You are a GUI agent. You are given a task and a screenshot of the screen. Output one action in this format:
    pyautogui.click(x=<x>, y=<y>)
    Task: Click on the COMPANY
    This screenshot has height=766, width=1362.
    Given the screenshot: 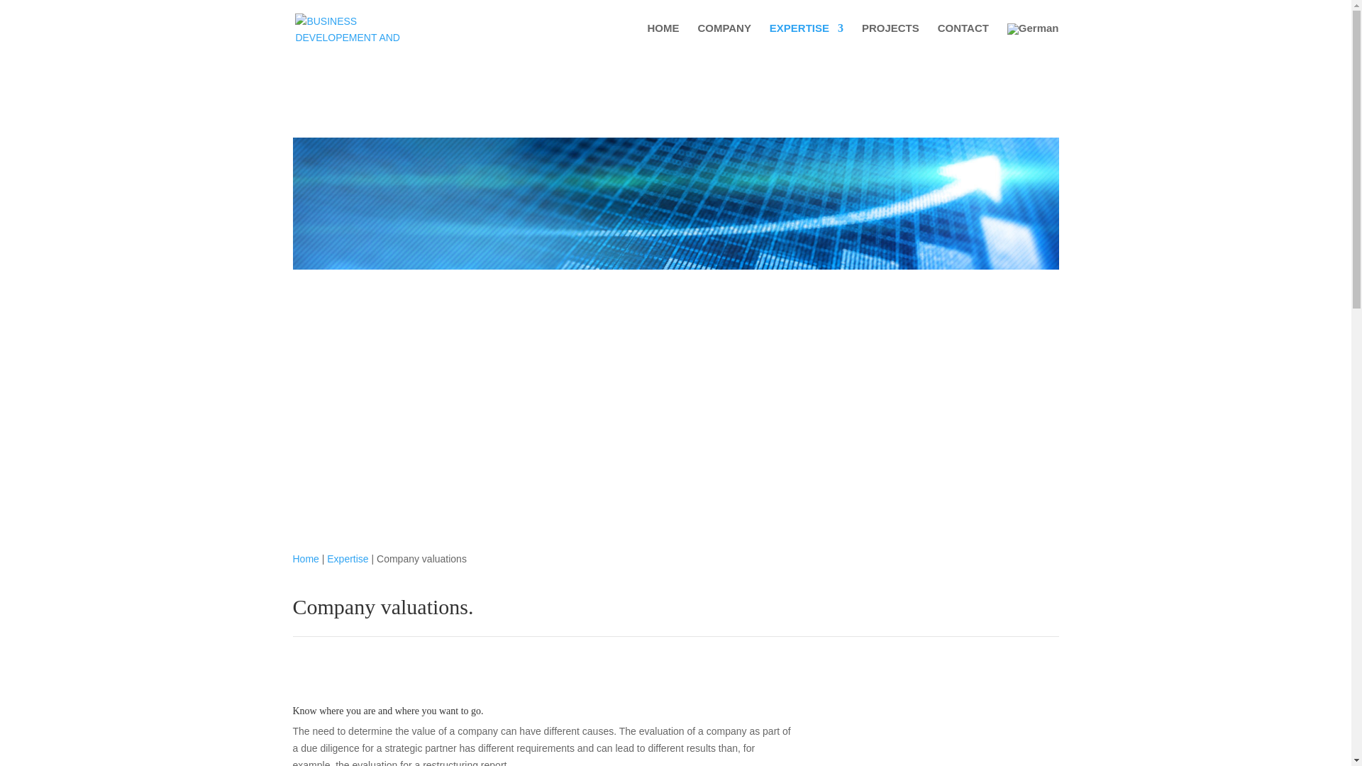 What is the action you would take?
    pyautogui.click(x=724, y=40)
    